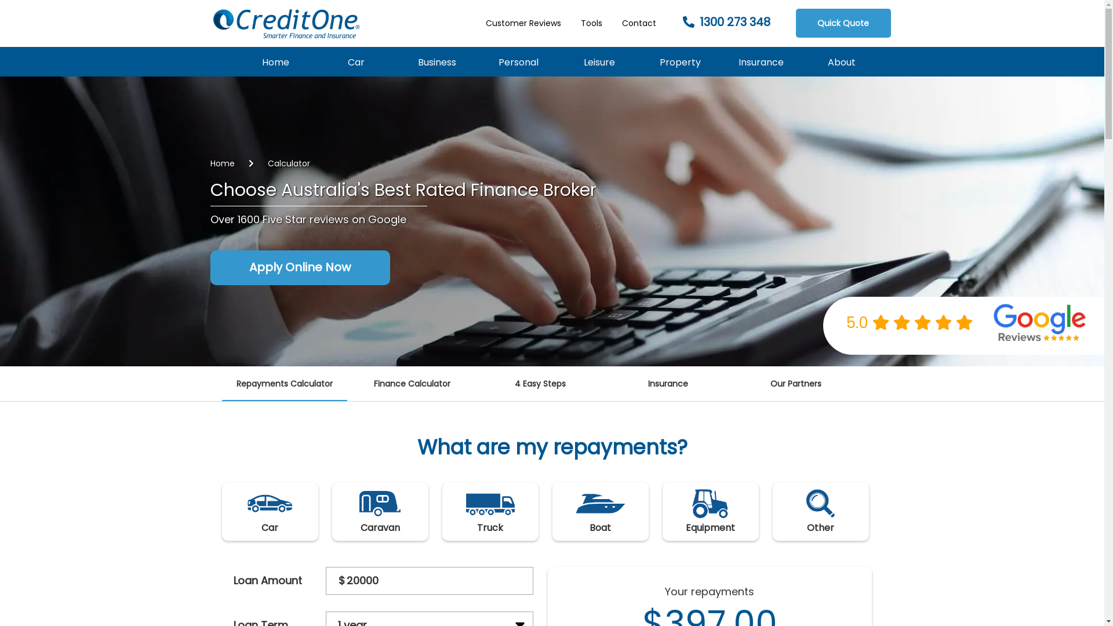 The height and width of the screenshot is (626, 1113). What do you see at coordinates (839, 23) in the screenshot?
I see `Quick Quote` at bounding box center [839, 23].